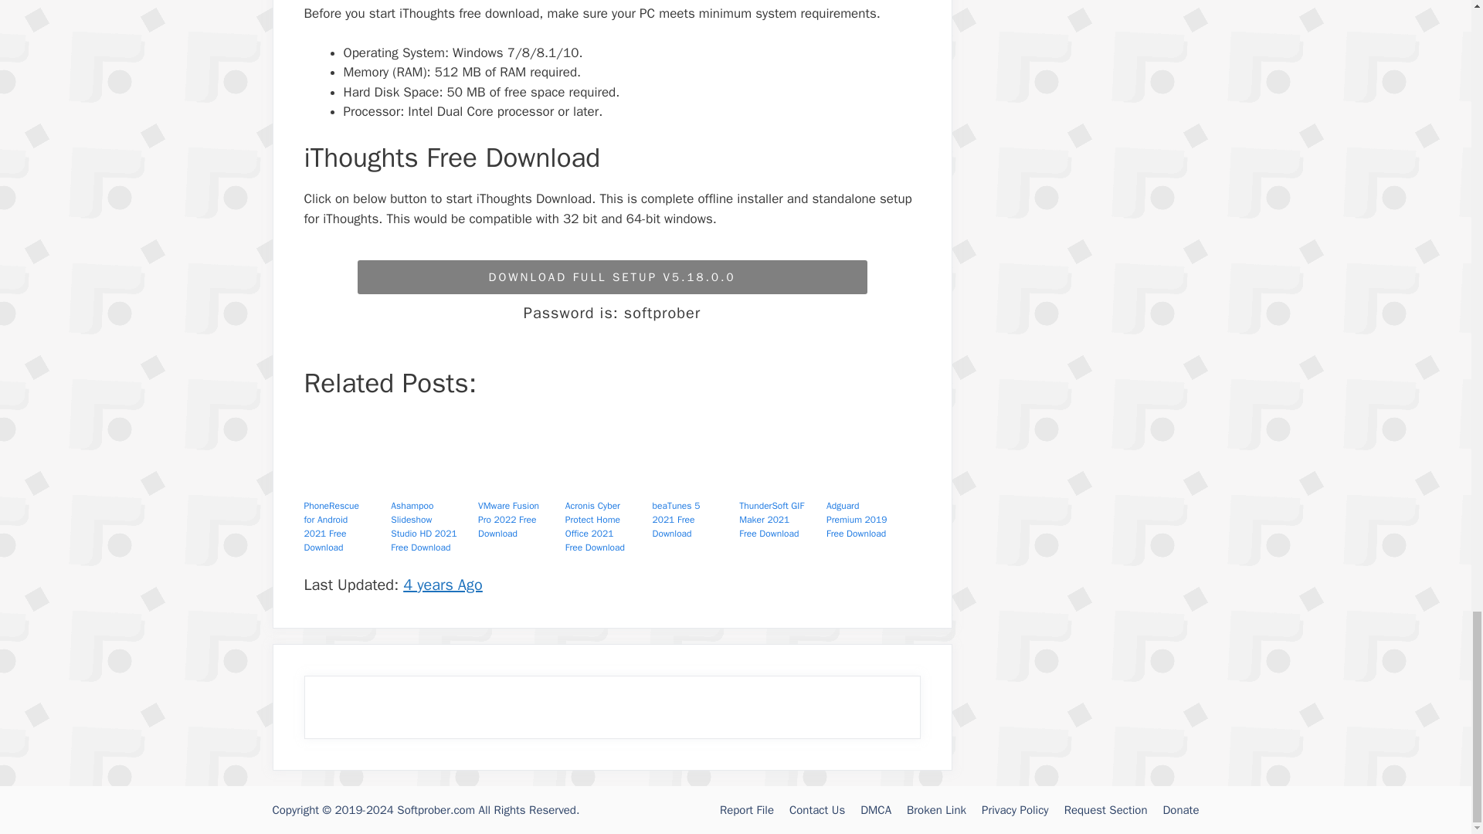 This screenshot has height=834, width=1483. I want to click on beaTunes 5 2021 Free Download, so click(693, 482).